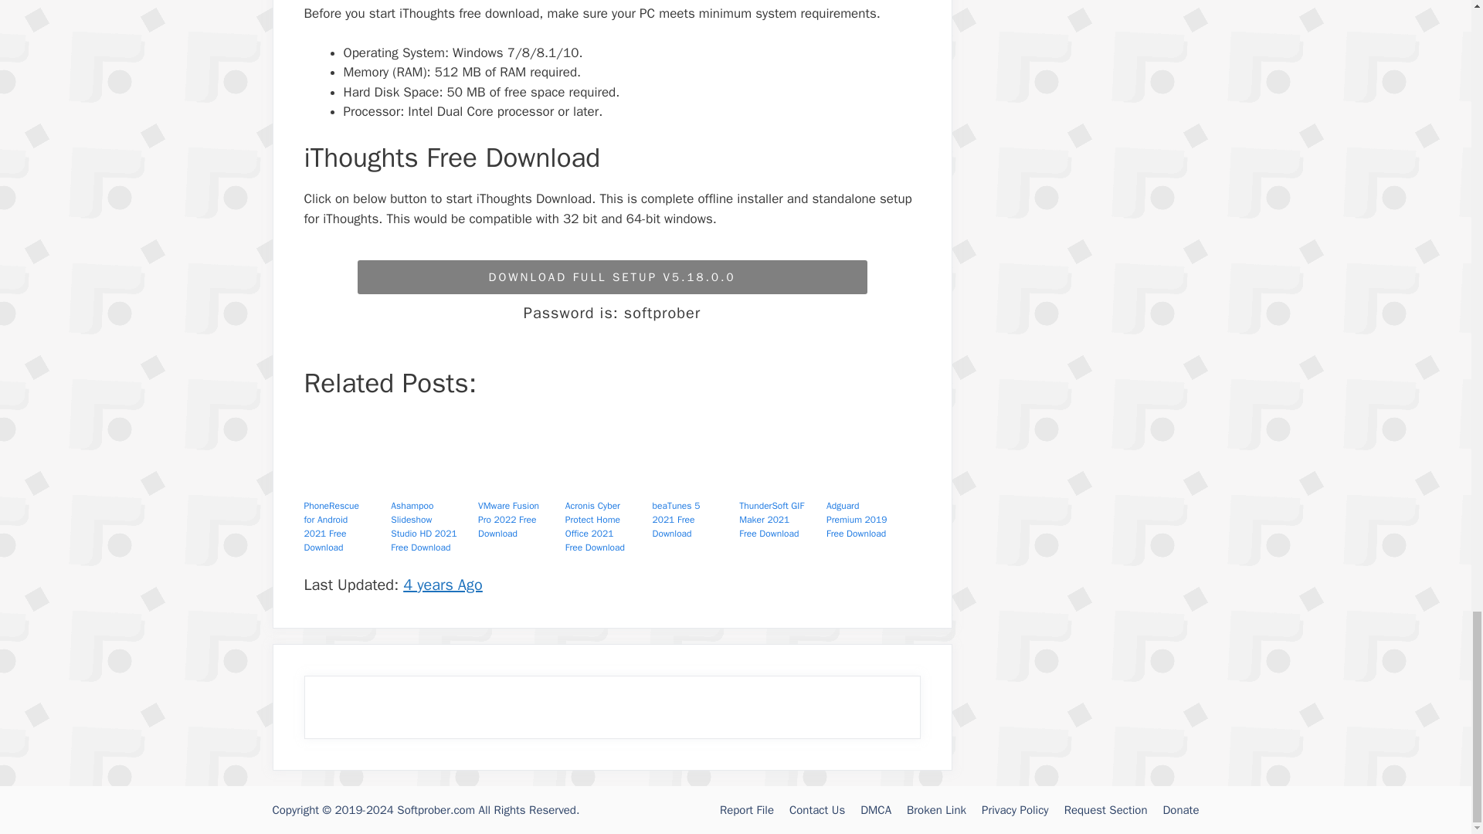 This screenshot has height=834, width=1483. I want to click on beaTunes 5 2021 Free Download, so click(693, 482).